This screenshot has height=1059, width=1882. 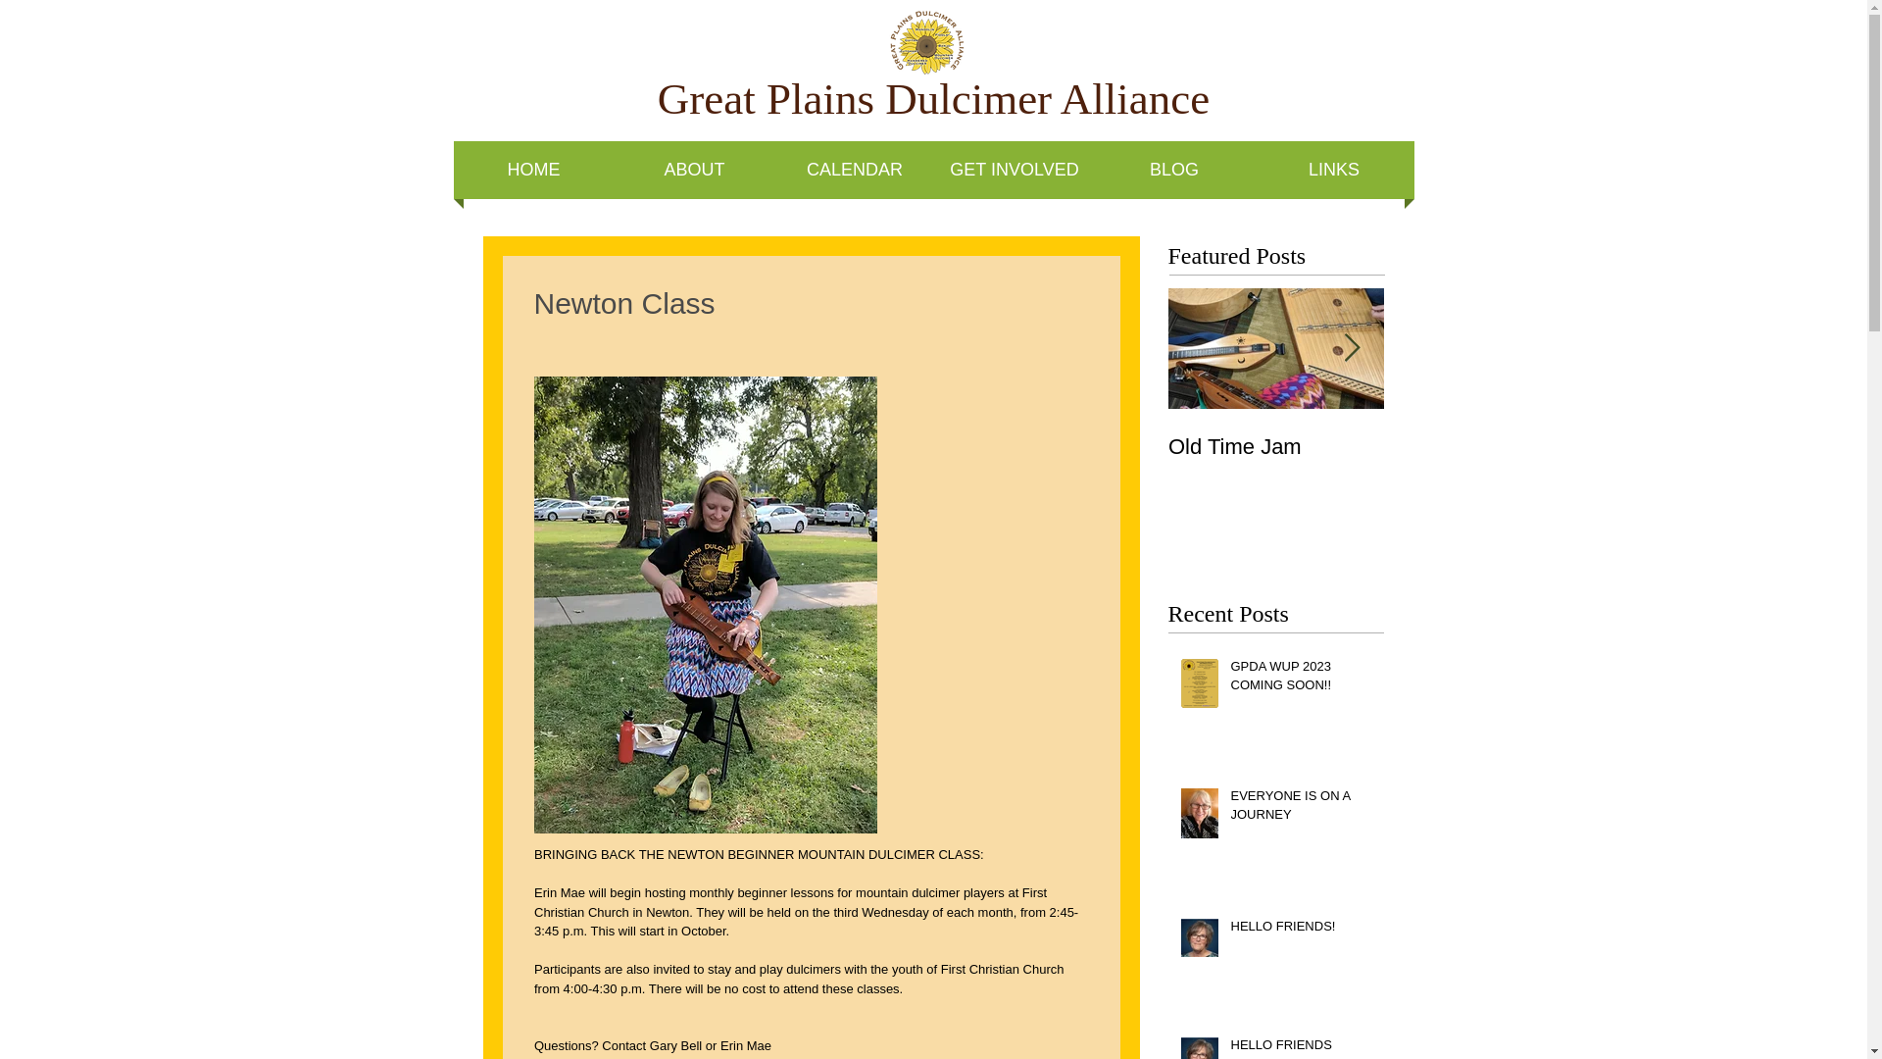 I want to click on HELLO FRIENDS, so click(x=1301, y=1047).